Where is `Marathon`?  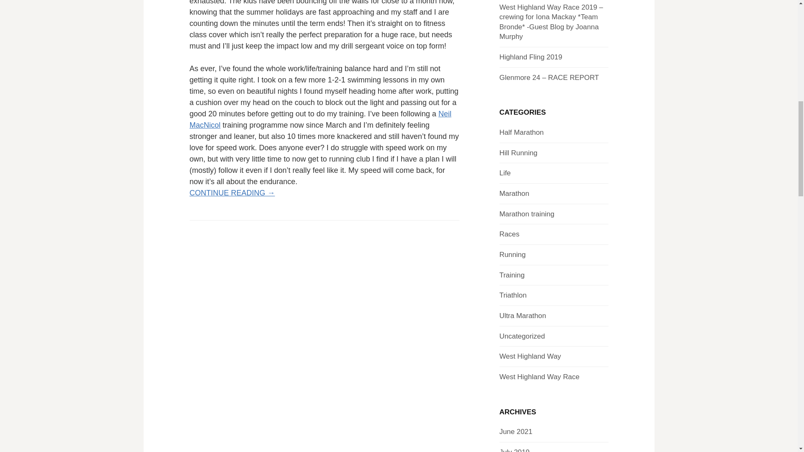
Marathon is located at coordinates (514, 193).